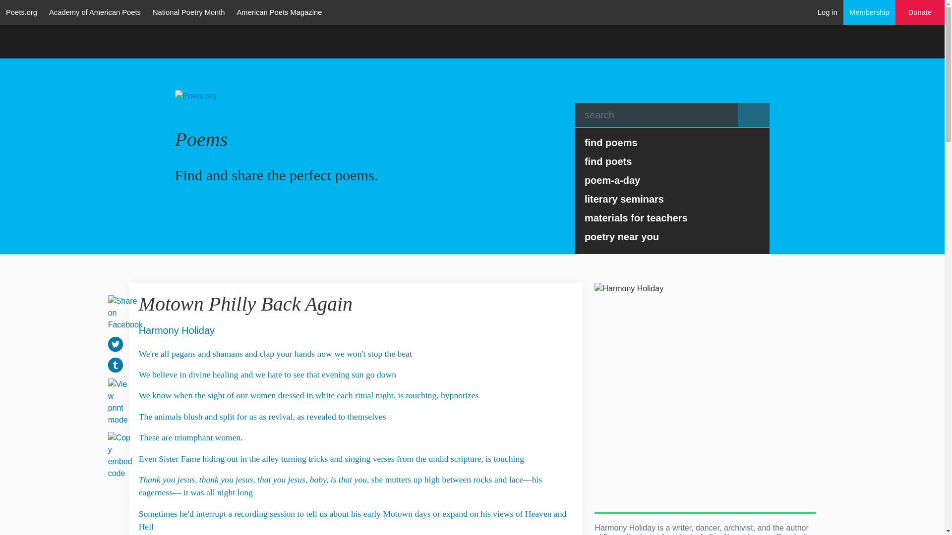 The width and height of the screenshot is (952, 535). I want to click on Share on Twitter, so click(115, 343).